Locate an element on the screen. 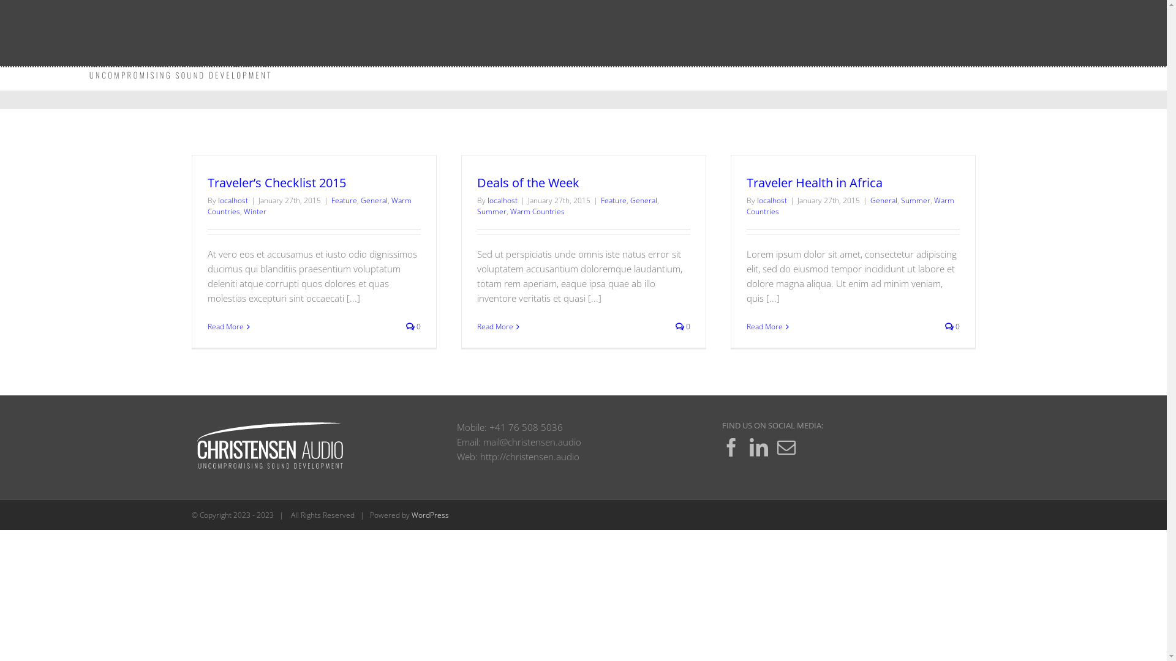  SOLUTIONS is located at coordinates (871, 35).